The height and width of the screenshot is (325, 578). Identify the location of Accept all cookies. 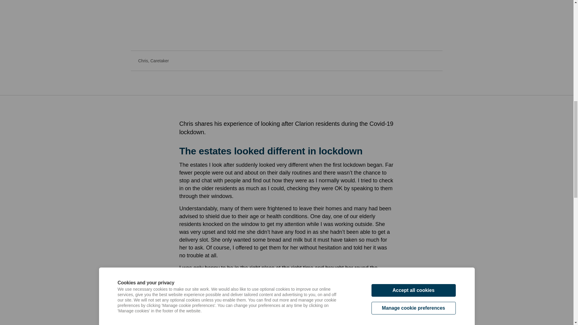
(414, 21).